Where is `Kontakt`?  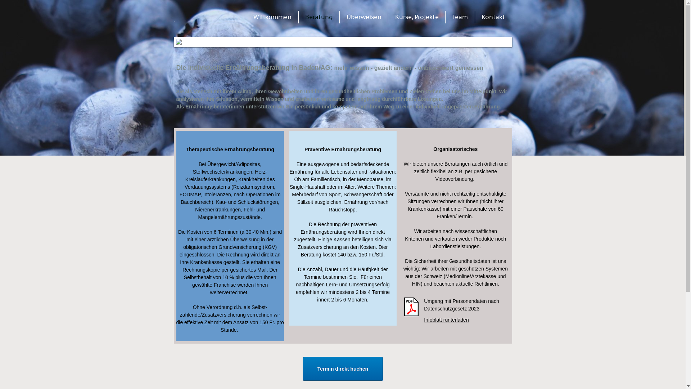 Kontakt is located at coordinates (493, 17).